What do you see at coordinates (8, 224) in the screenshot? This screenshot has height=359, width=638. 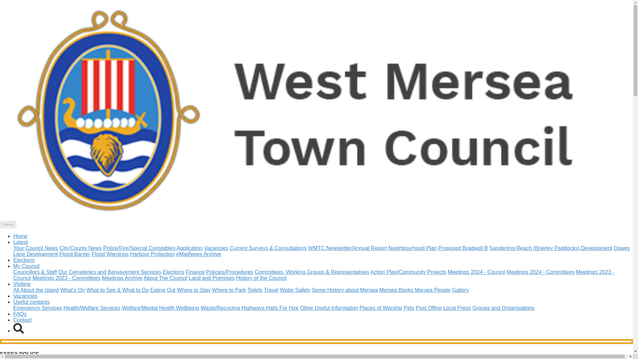 I see `Menu` at bounding box center [8, 224].